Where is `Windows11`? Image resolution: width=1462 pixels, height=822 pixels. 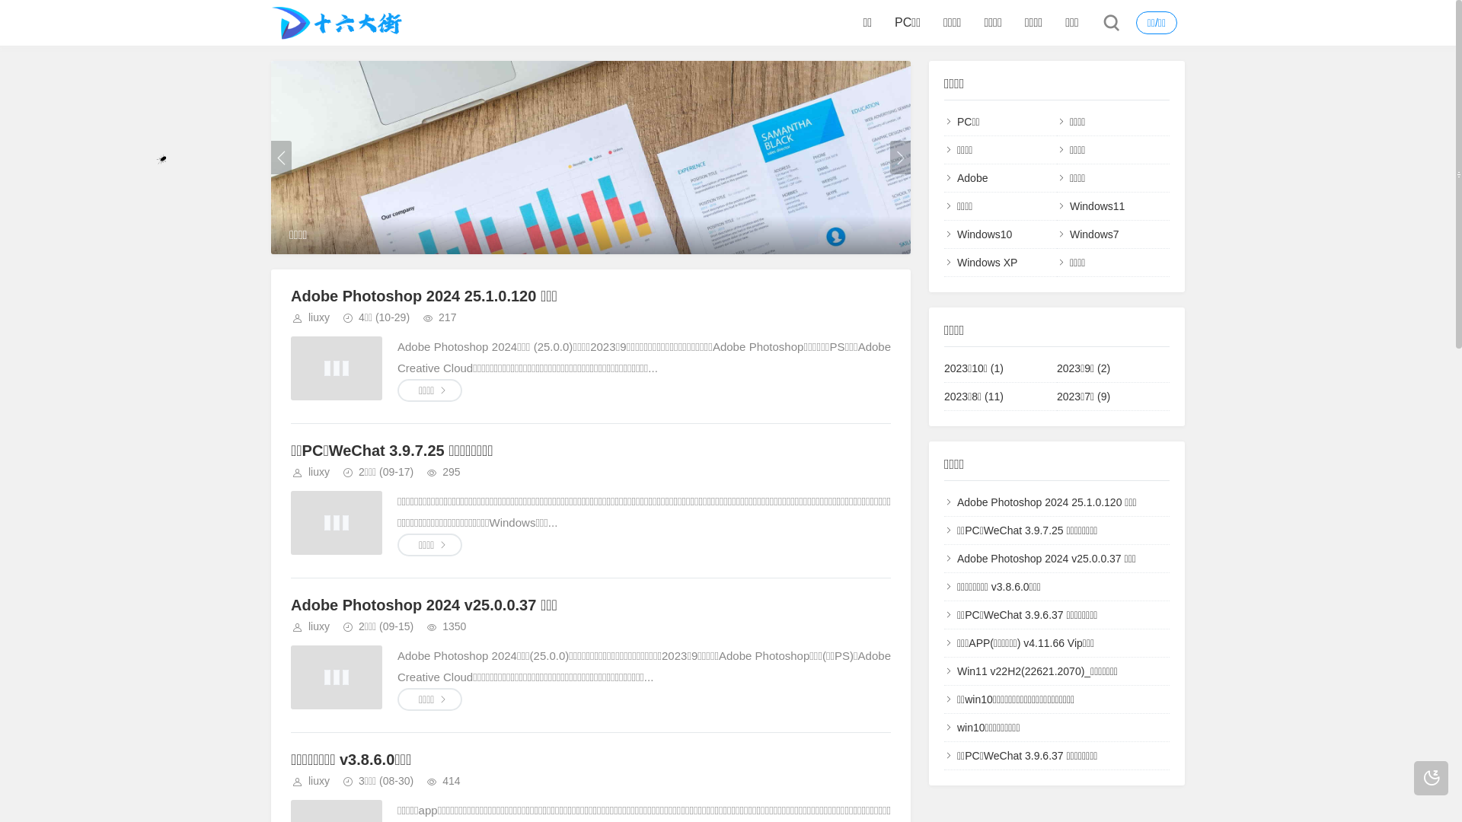 Windows11 is located at coordinates (1097, 206).